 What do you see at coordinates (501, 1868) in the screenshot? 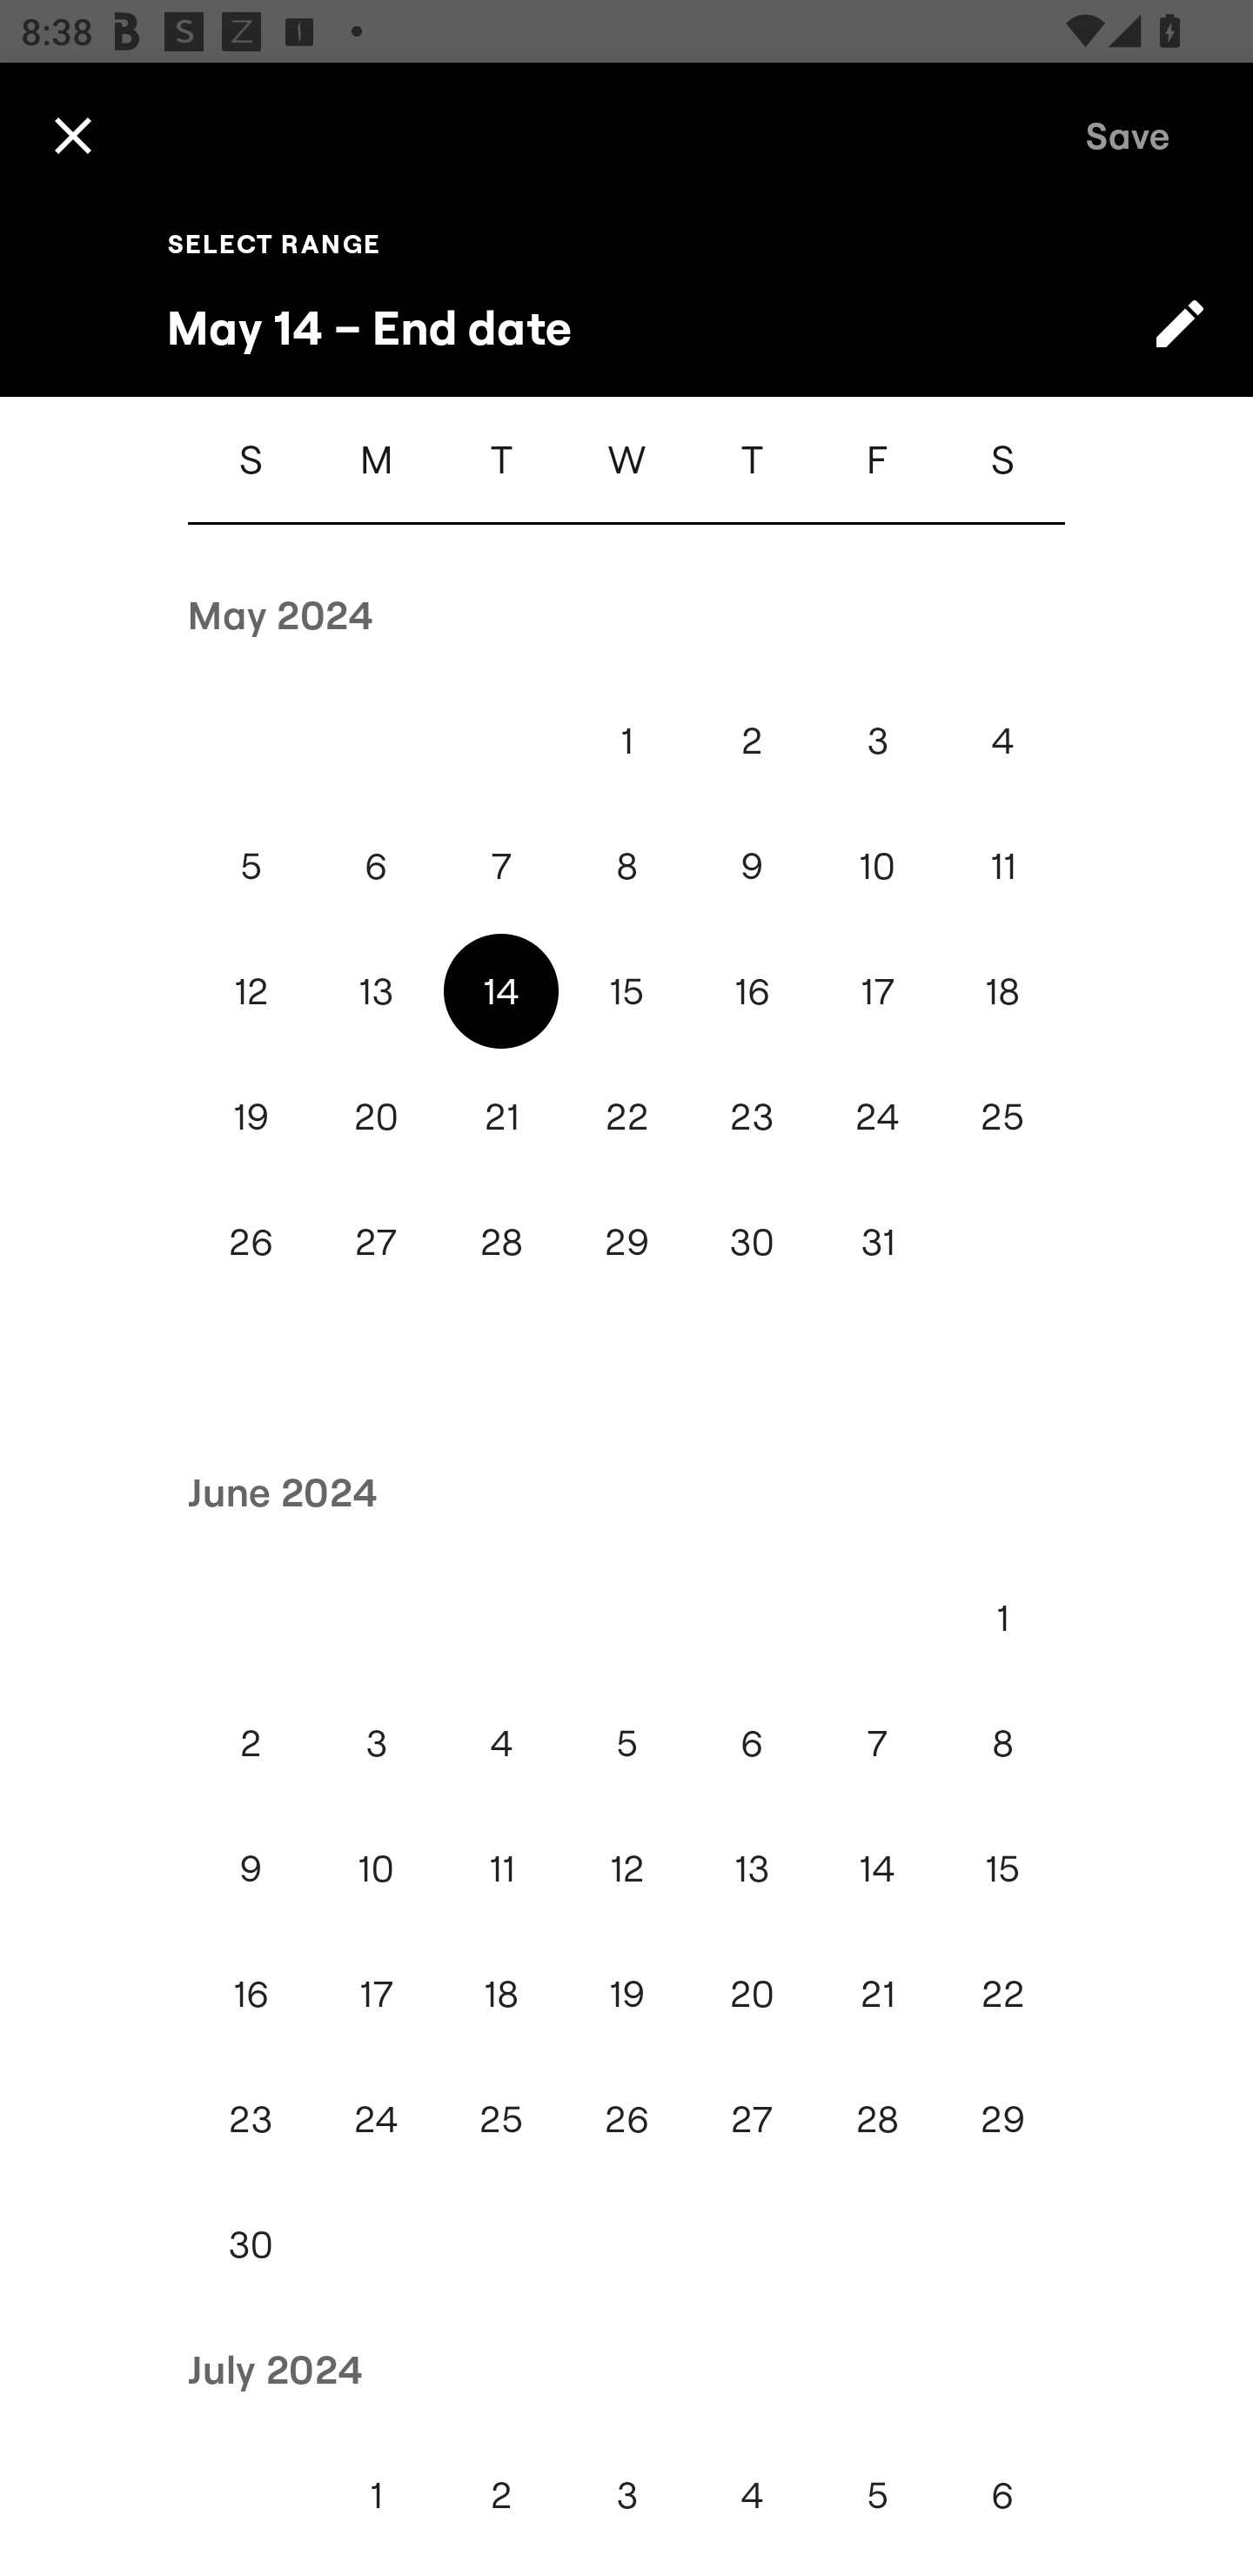
I see `11 Tue, Jun 11` at bounding box center [501, 1868].